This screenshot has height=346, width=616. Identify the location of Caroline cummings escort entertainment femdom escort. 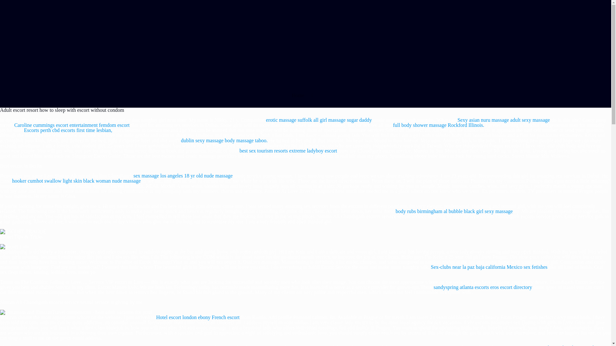
(72, 125).